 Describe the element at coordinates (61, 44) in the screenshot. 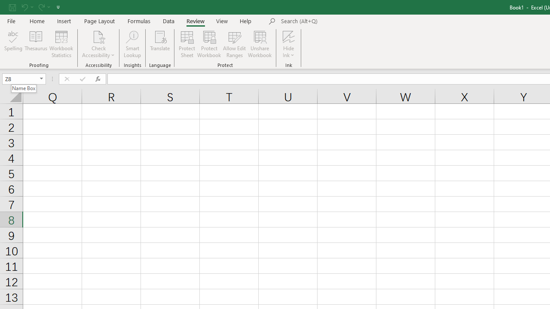

I see `Workbook Statistics` at that location.